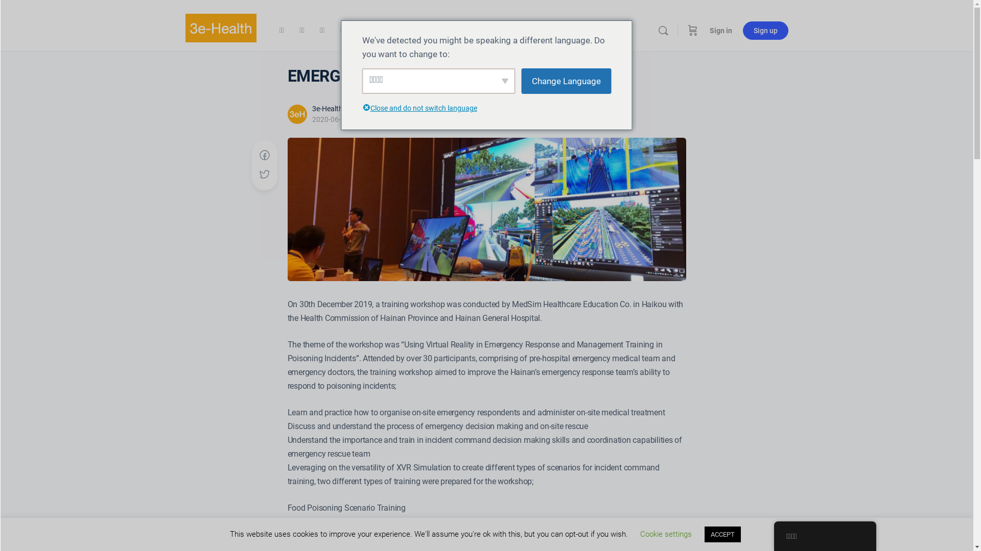  I want to click on 3e-Health, so click(327, 109).